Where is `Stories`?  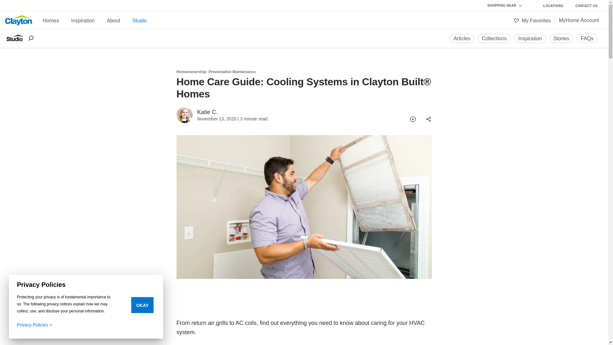 Stories is located at coordinates (561, 38).